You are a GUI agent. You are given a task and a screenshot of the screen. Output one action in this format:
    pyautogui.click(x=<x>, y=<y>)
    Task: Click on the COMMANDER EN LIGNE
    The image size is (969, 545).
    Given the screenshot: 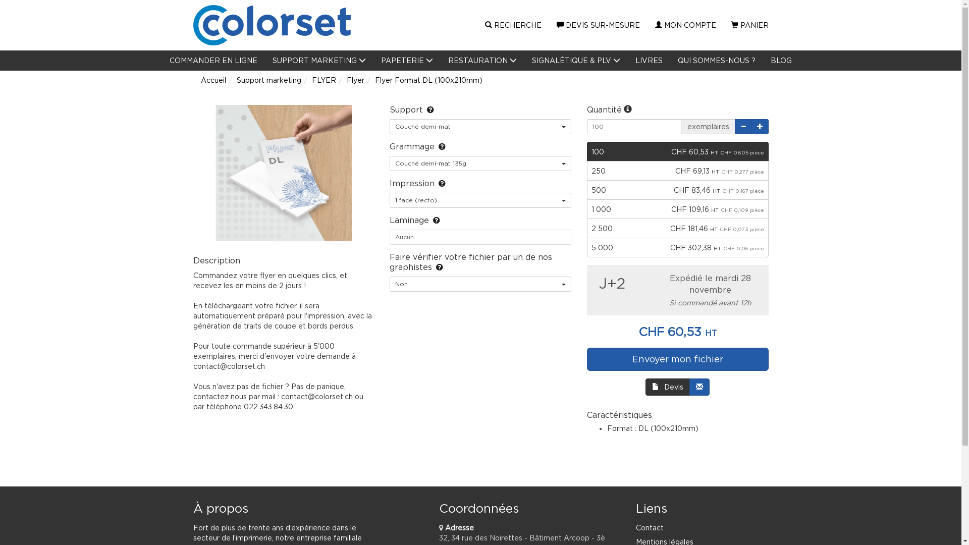 What is the action you would take?
    pyautogui.click(x=213, y=61)
    